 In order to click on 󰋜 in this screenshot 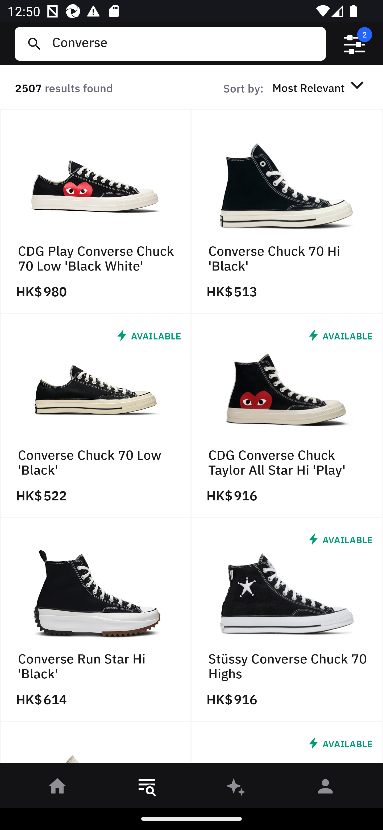, I will do `click(57, 788)`.